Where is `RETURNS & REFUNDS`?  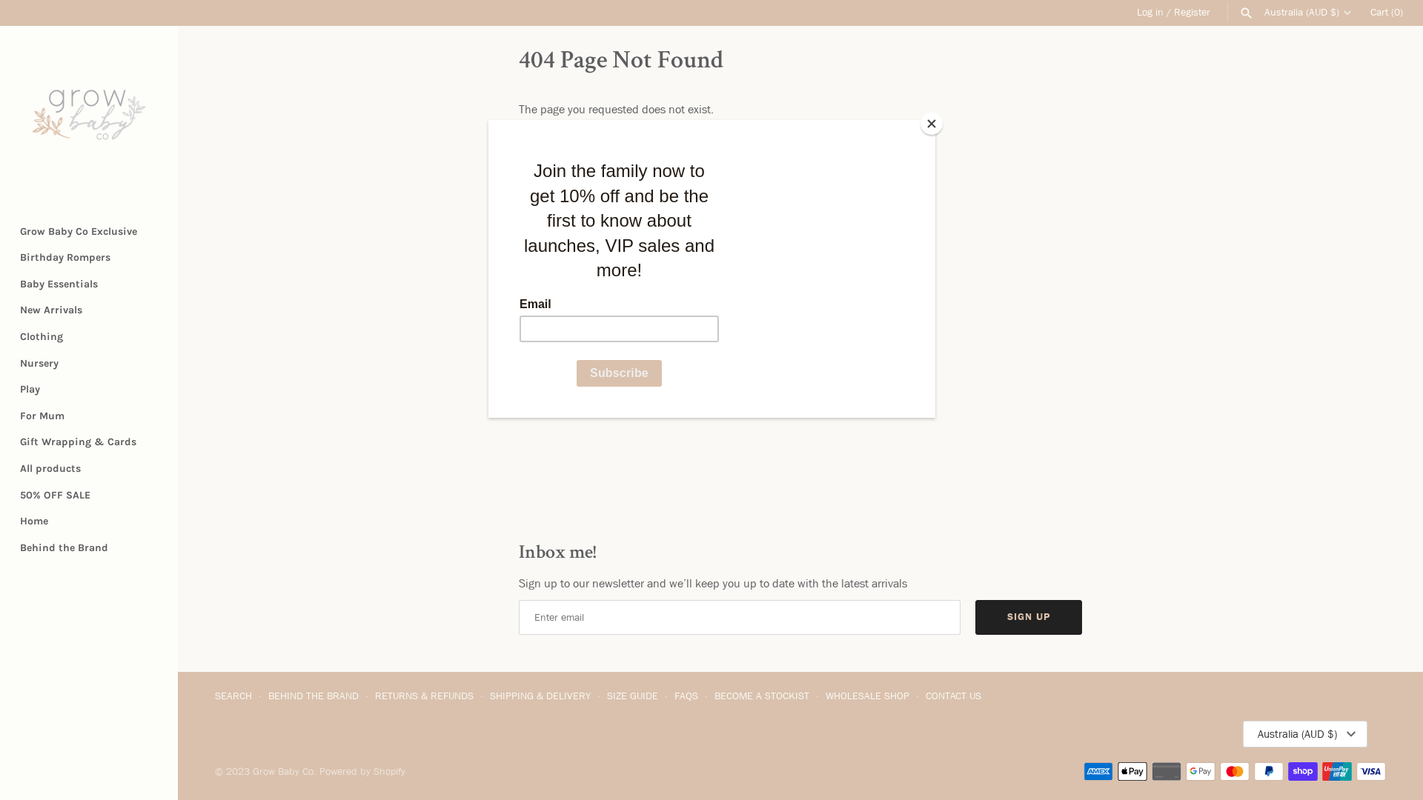 RETURNS & REFUNDS is located at coordinates (424, 696).